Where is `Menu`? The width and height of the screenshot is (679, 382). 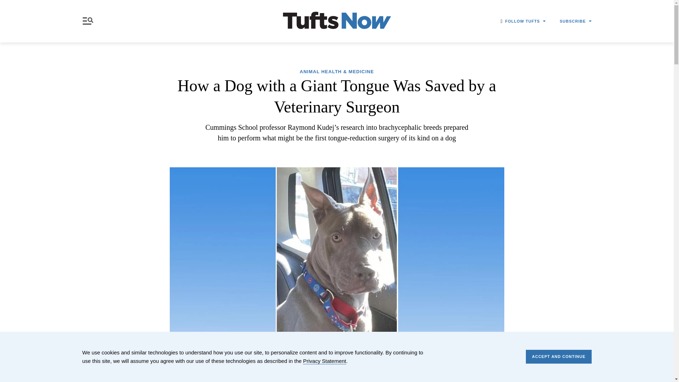
Menu is located at coordinates (89, 21).